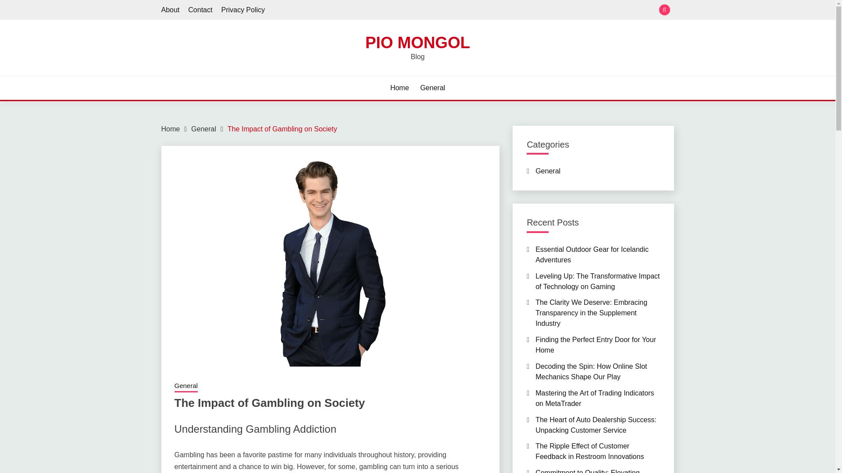  Describe the element at coordinates (282, 129) in the screenshot. I see `The Impact of Gambling on Society` at that location.